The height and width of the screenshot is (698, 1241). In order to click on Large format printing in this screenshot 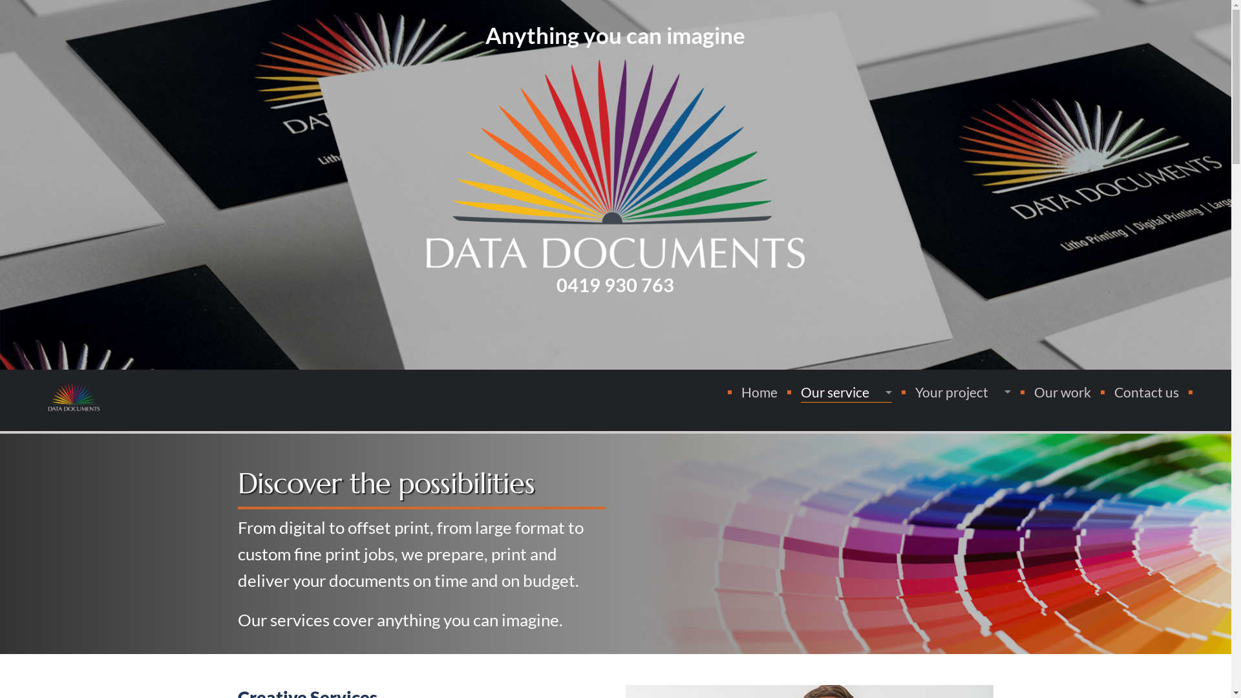, I will do `click(842, 446)`.